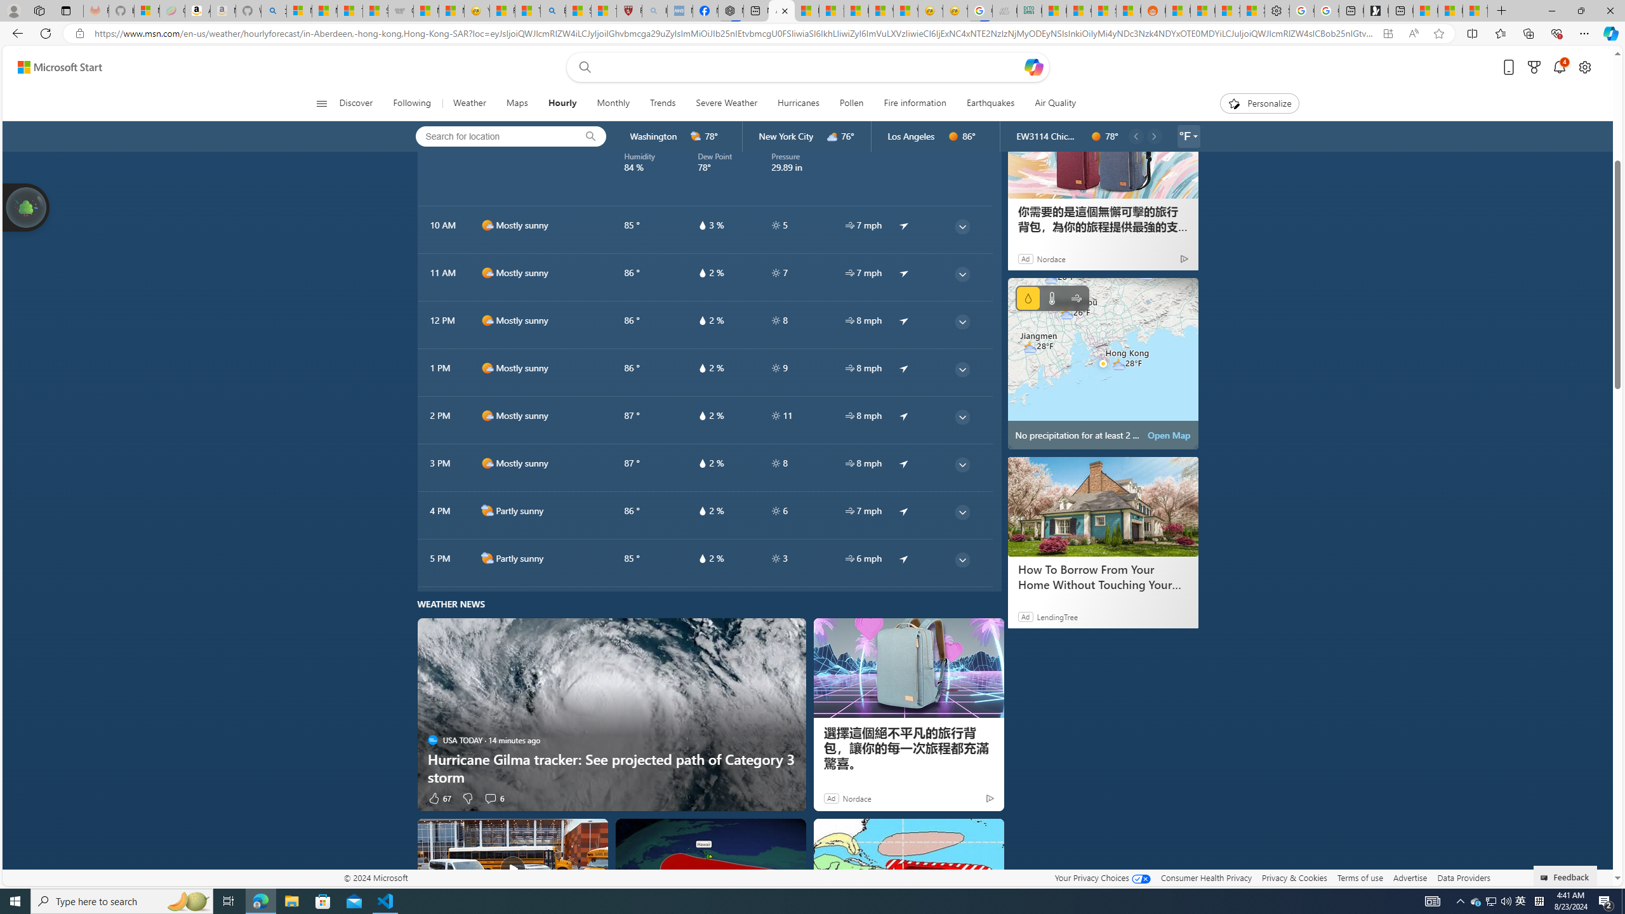  I want to click on Pollen, so click(851, 103).